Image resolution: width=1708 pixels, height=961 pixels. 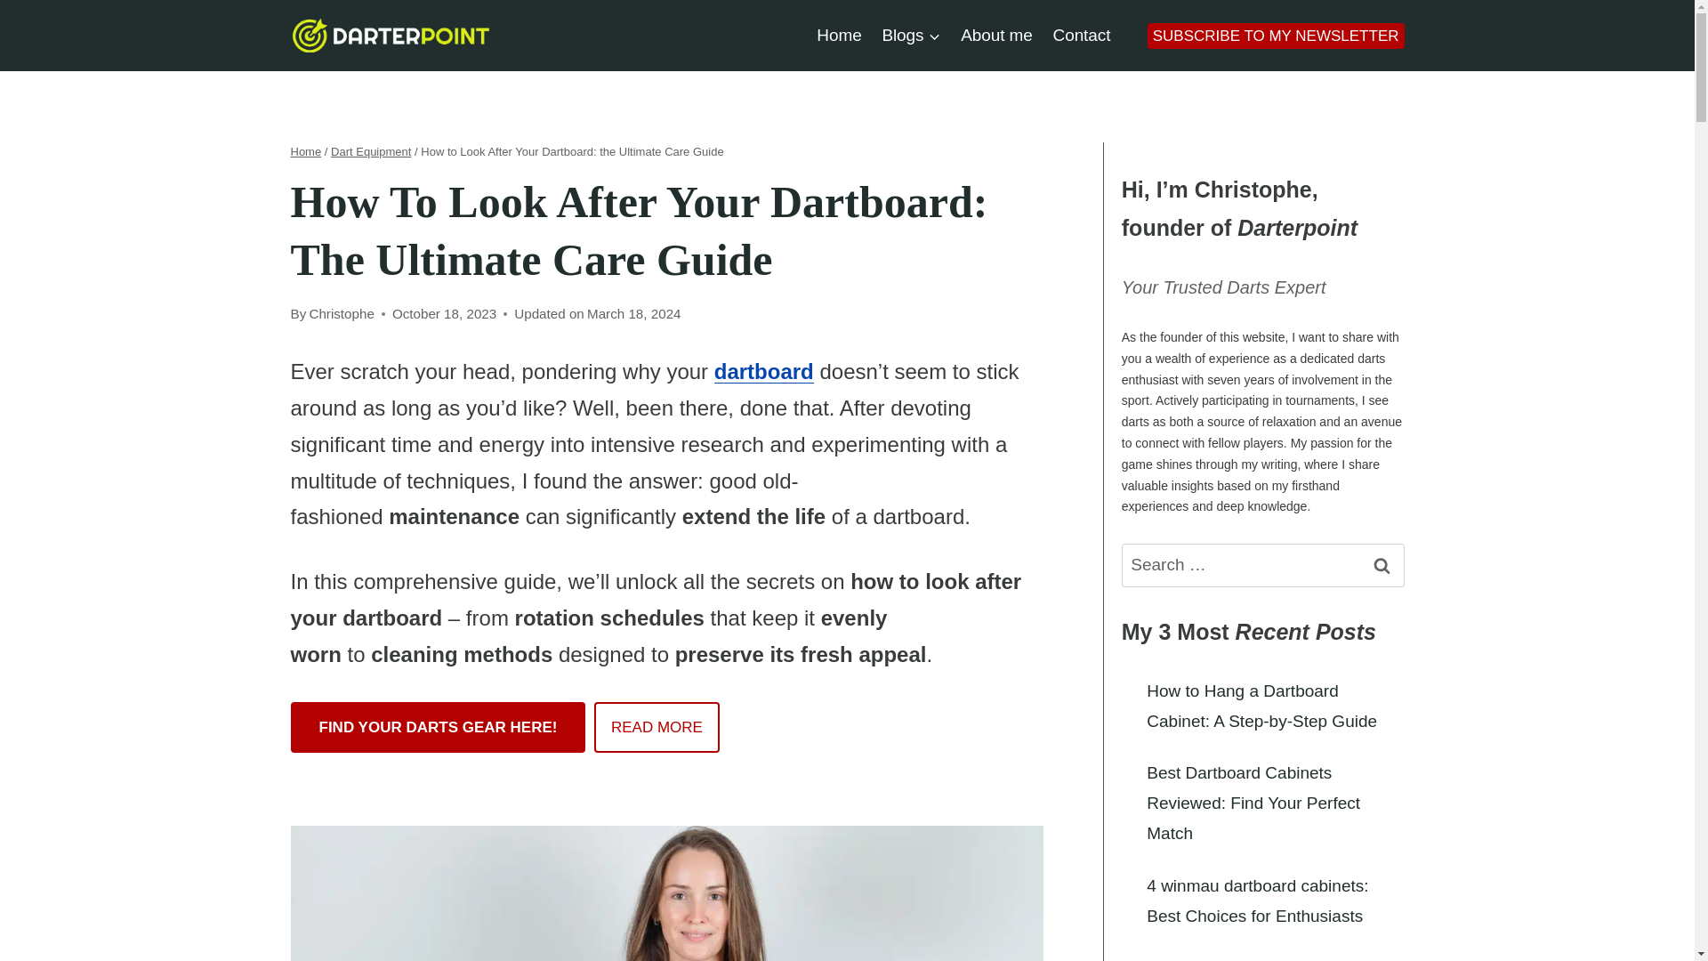 What do you see at coordinates (1261, 705) in the screenshot?
I see `How to Hang a Dartboard Cabinet: A Step-by-Step Guide` at bounding box center [1261, 705].